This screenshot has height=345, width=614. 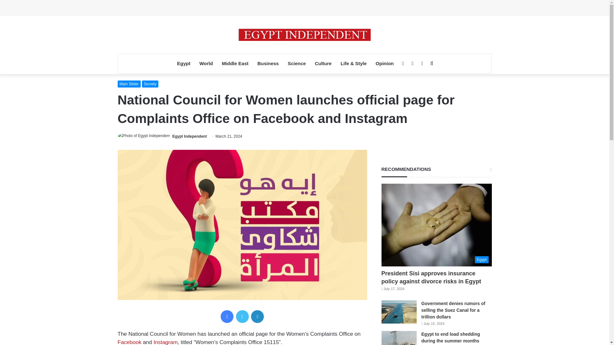 What do you see at coordinates (206, 63) in the screenshot?
I see `World` at bounding box center [206, 63].